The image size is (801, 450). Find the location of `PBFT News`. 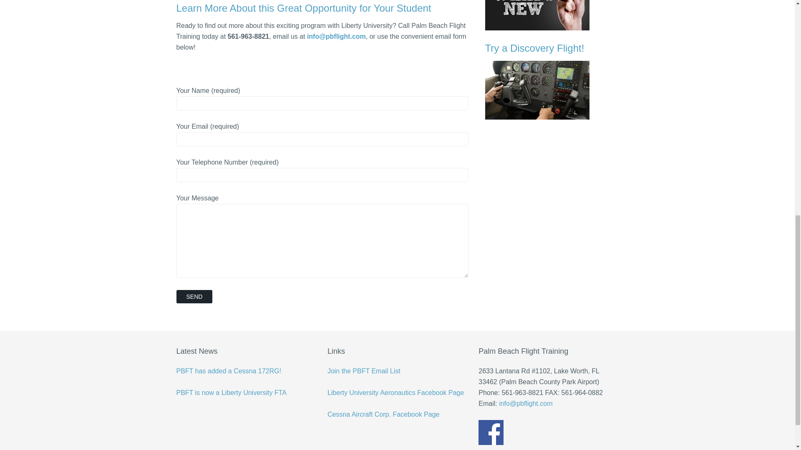

PBFT News is located at coordinates (552, 15).